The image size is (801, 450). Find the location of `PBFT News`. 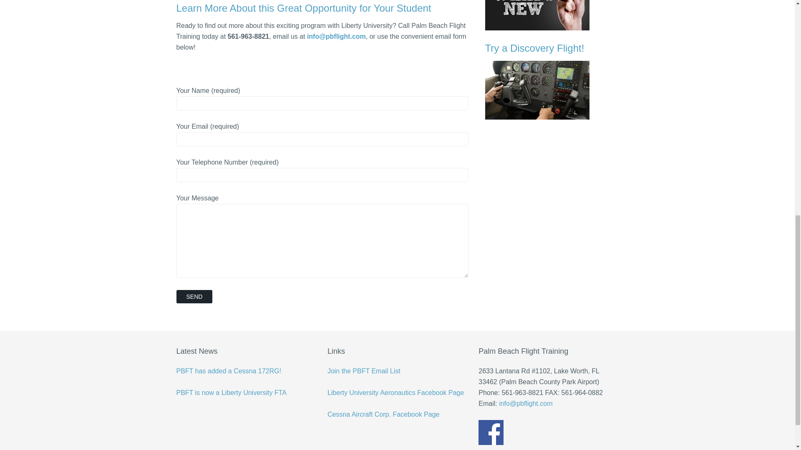

PBFT News is located at coordinates (552, 15).